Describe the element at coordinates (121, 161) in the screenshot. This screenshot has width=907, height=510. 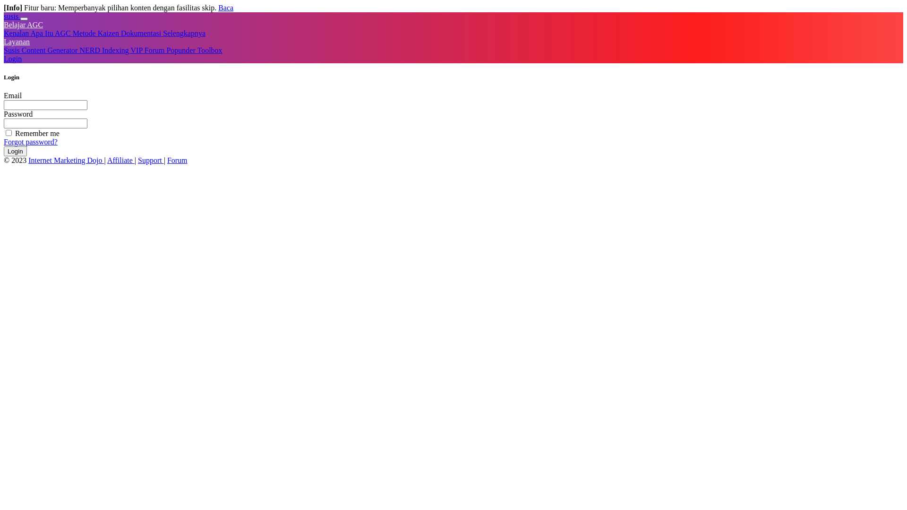
I see `Affiliate` at that location.